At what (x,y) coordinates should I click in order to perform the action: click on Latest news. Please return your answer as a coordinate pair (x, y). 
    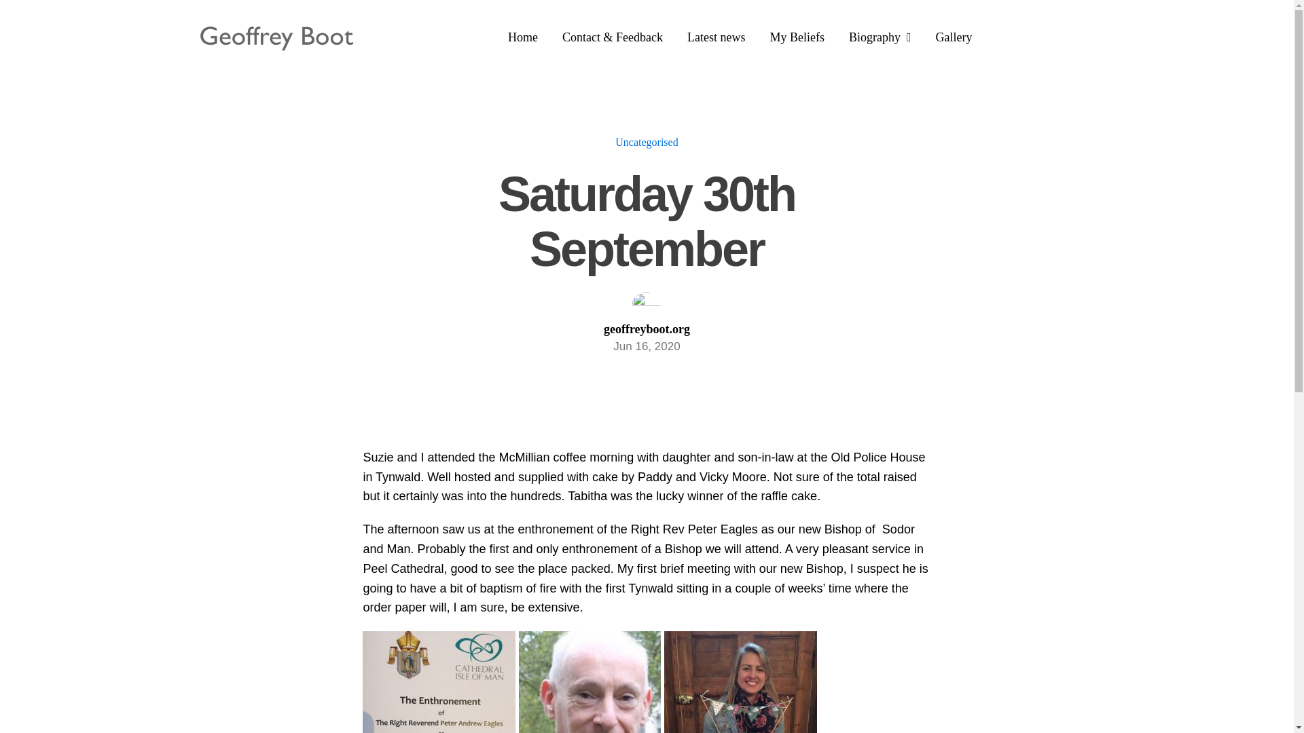
    Looking at the image, I should click on (716, 38).